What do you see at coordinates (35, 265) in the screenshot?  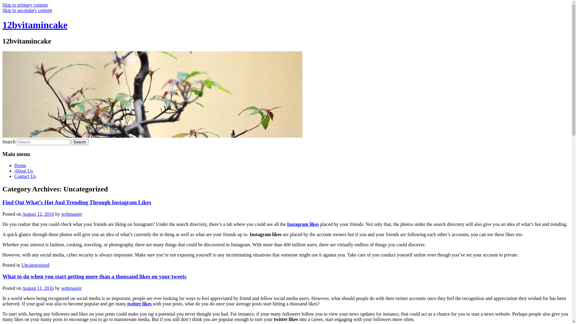 I see `Uncategorized` at bounding box center [35, 265].